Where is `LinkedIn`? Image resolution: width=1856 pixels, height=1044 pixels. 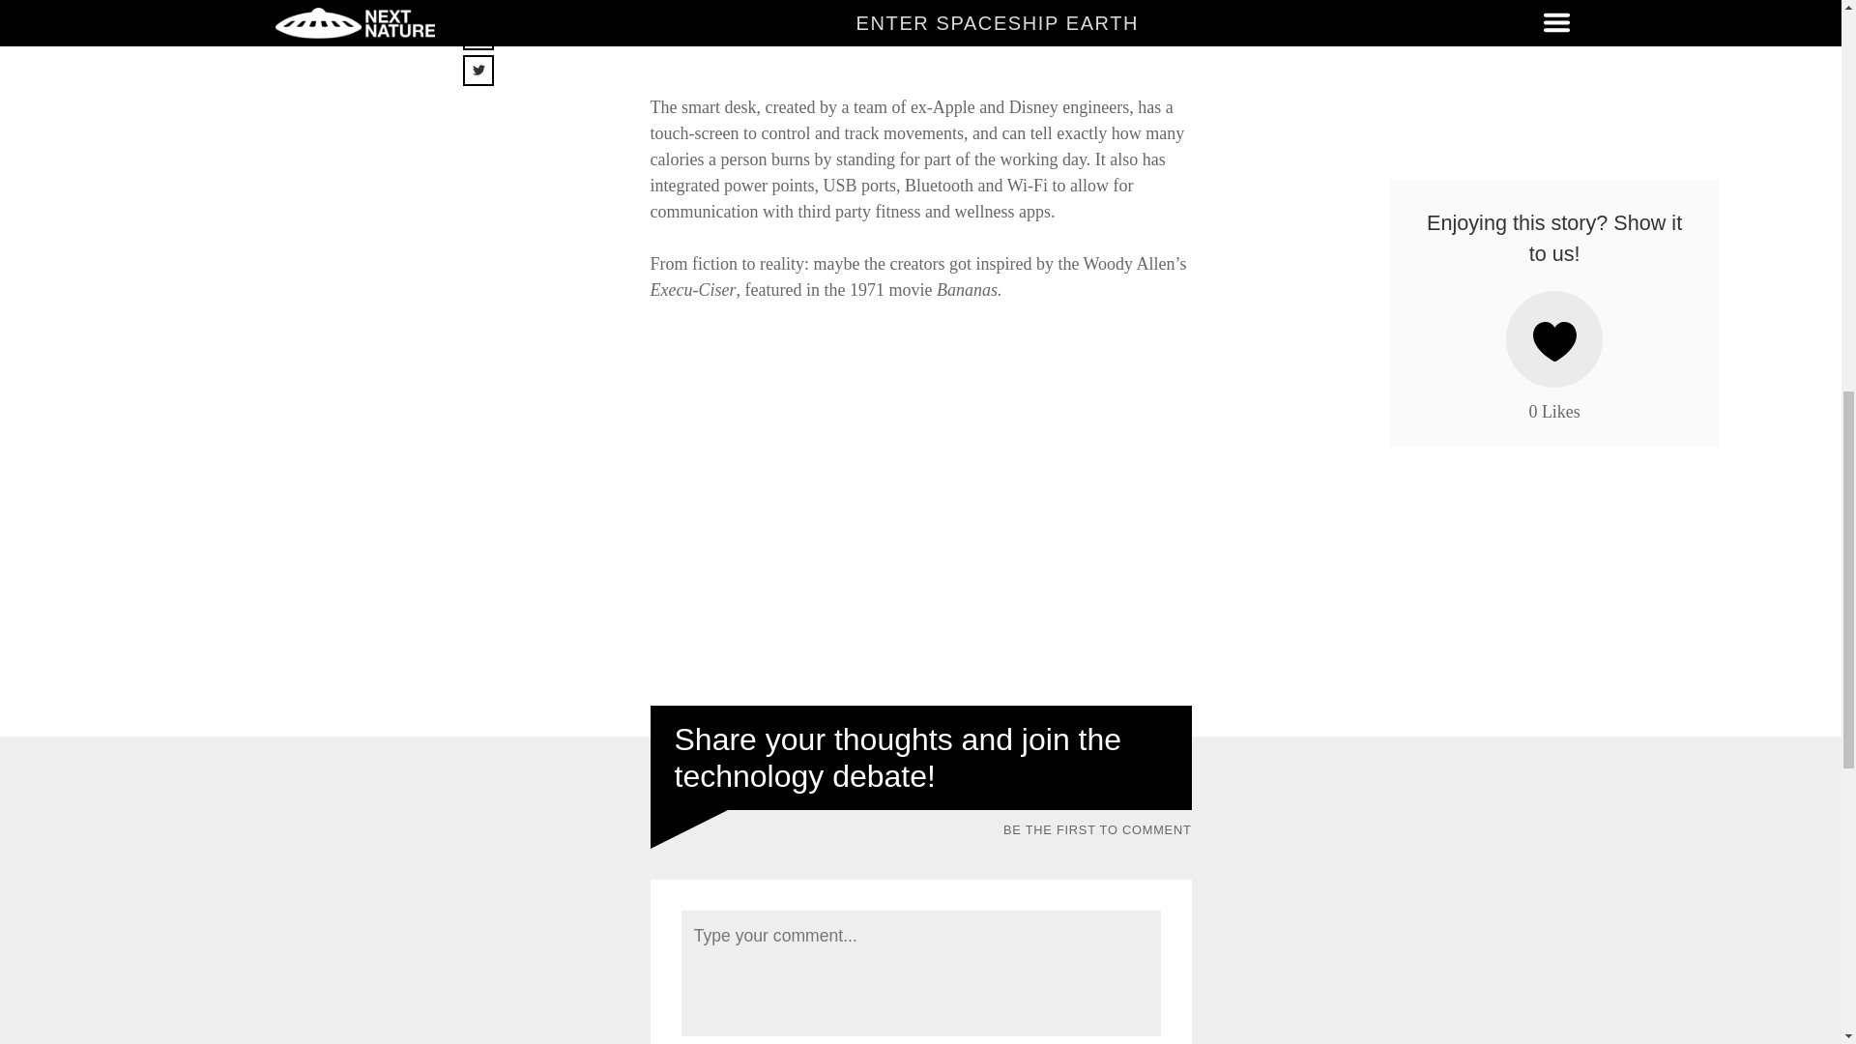 LinkedIn is located at coordinates (497, 44).